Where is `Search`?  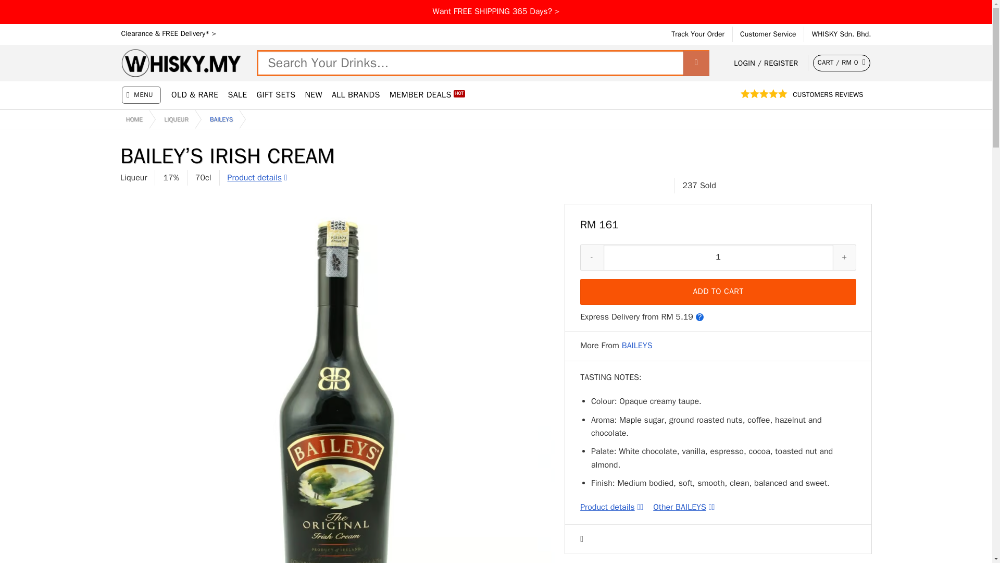
Search is located at coordinates (696, 63).